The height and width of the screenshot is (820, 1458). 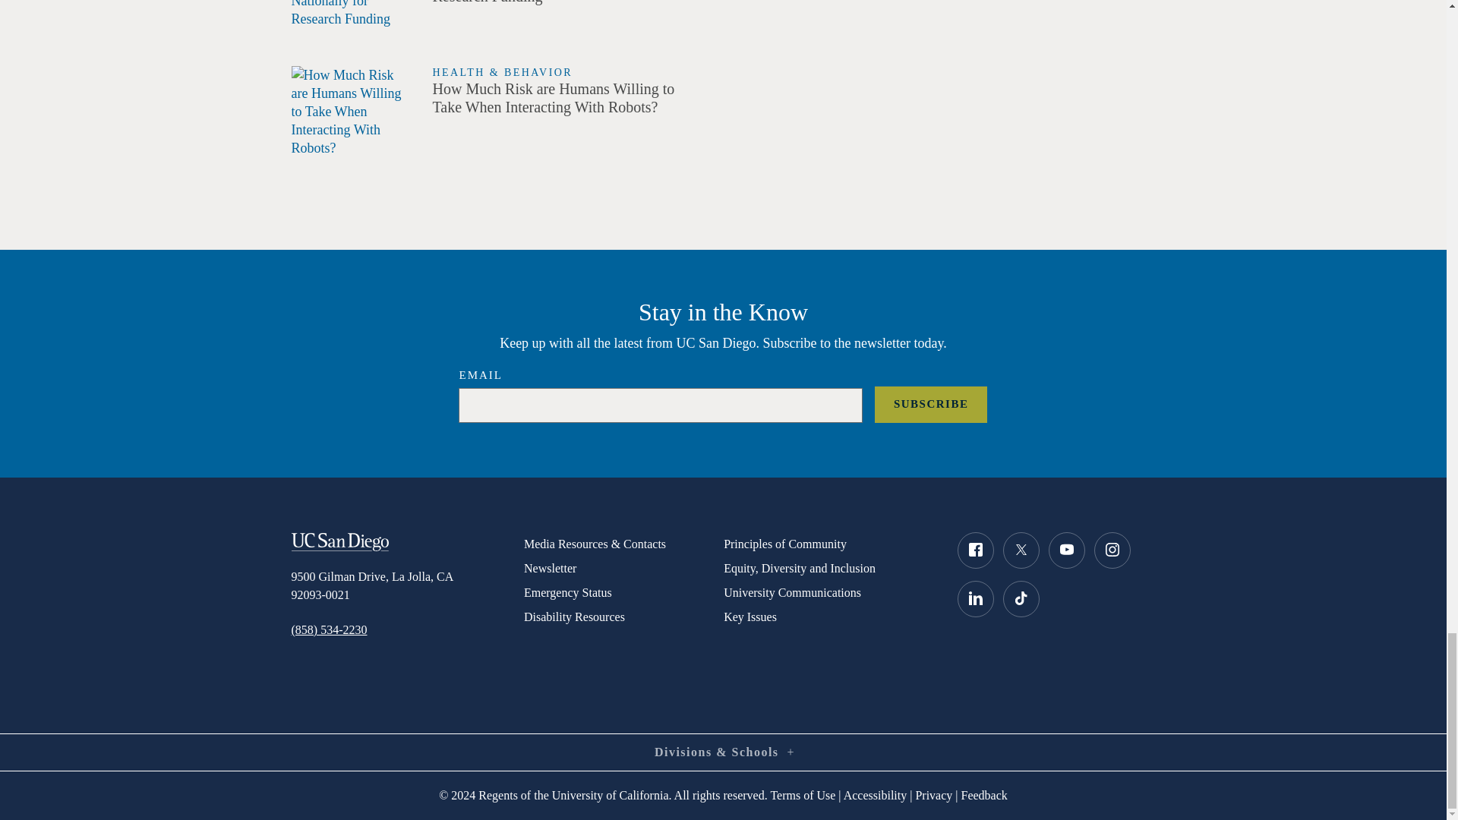 What do you see at coordinates (984, 795) in the screenshot?
I see `Feedback` at bounding box center [984, 795].